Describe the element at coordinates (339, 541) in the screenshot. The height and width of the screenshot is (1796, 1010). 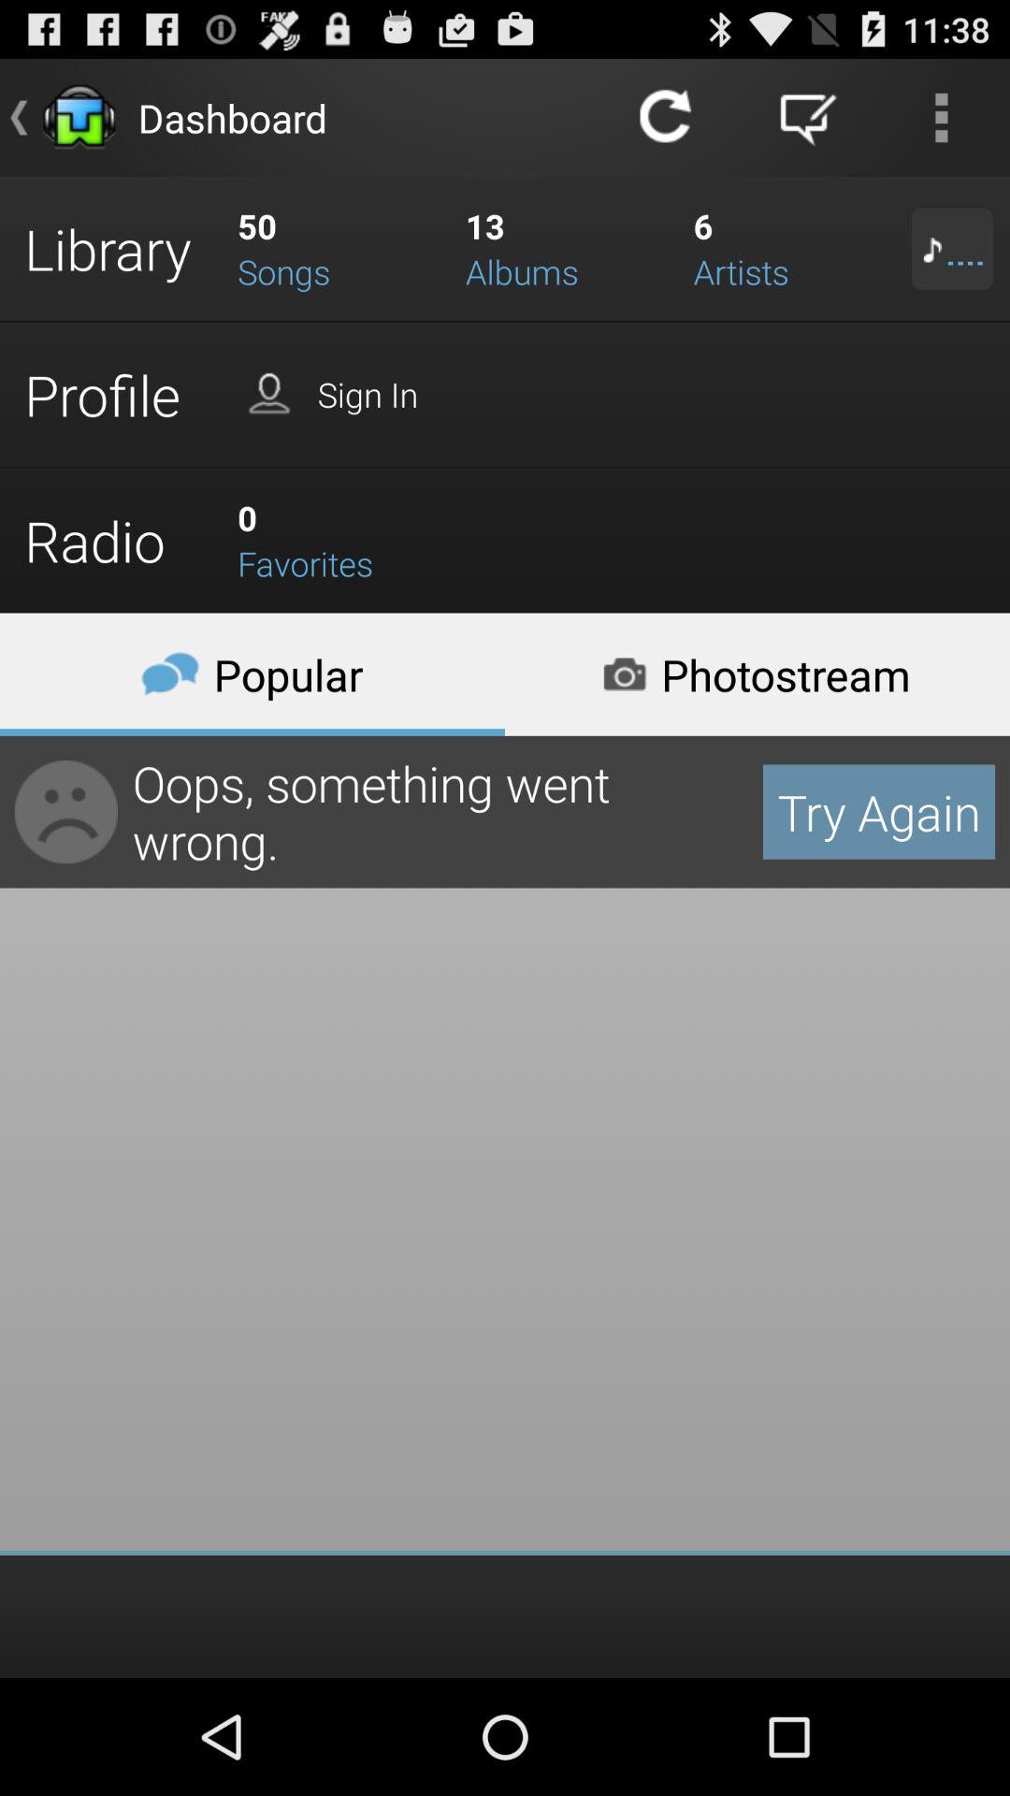
I see `click on the favorites which is right side of the radio` at that location.